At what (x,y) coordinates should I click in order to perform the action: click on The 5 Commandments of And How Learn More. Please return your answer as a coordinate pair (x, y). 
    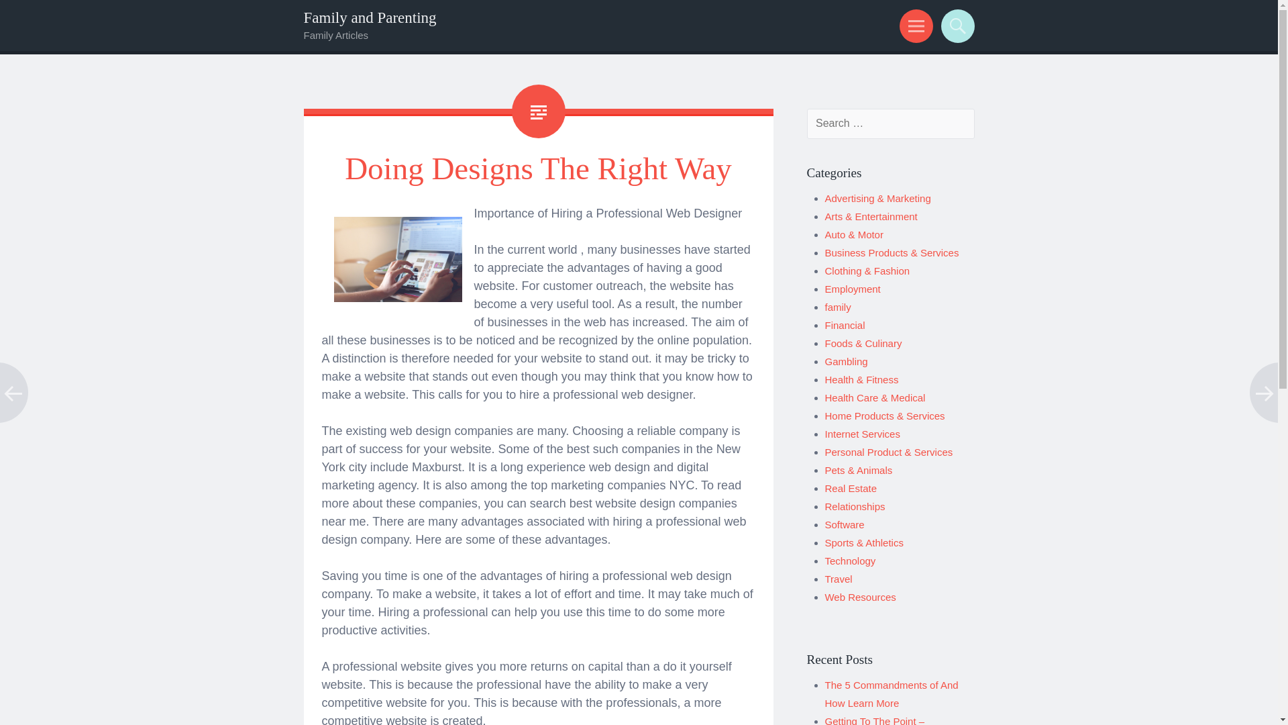
    Looking at the image, I should click on (892, 694).